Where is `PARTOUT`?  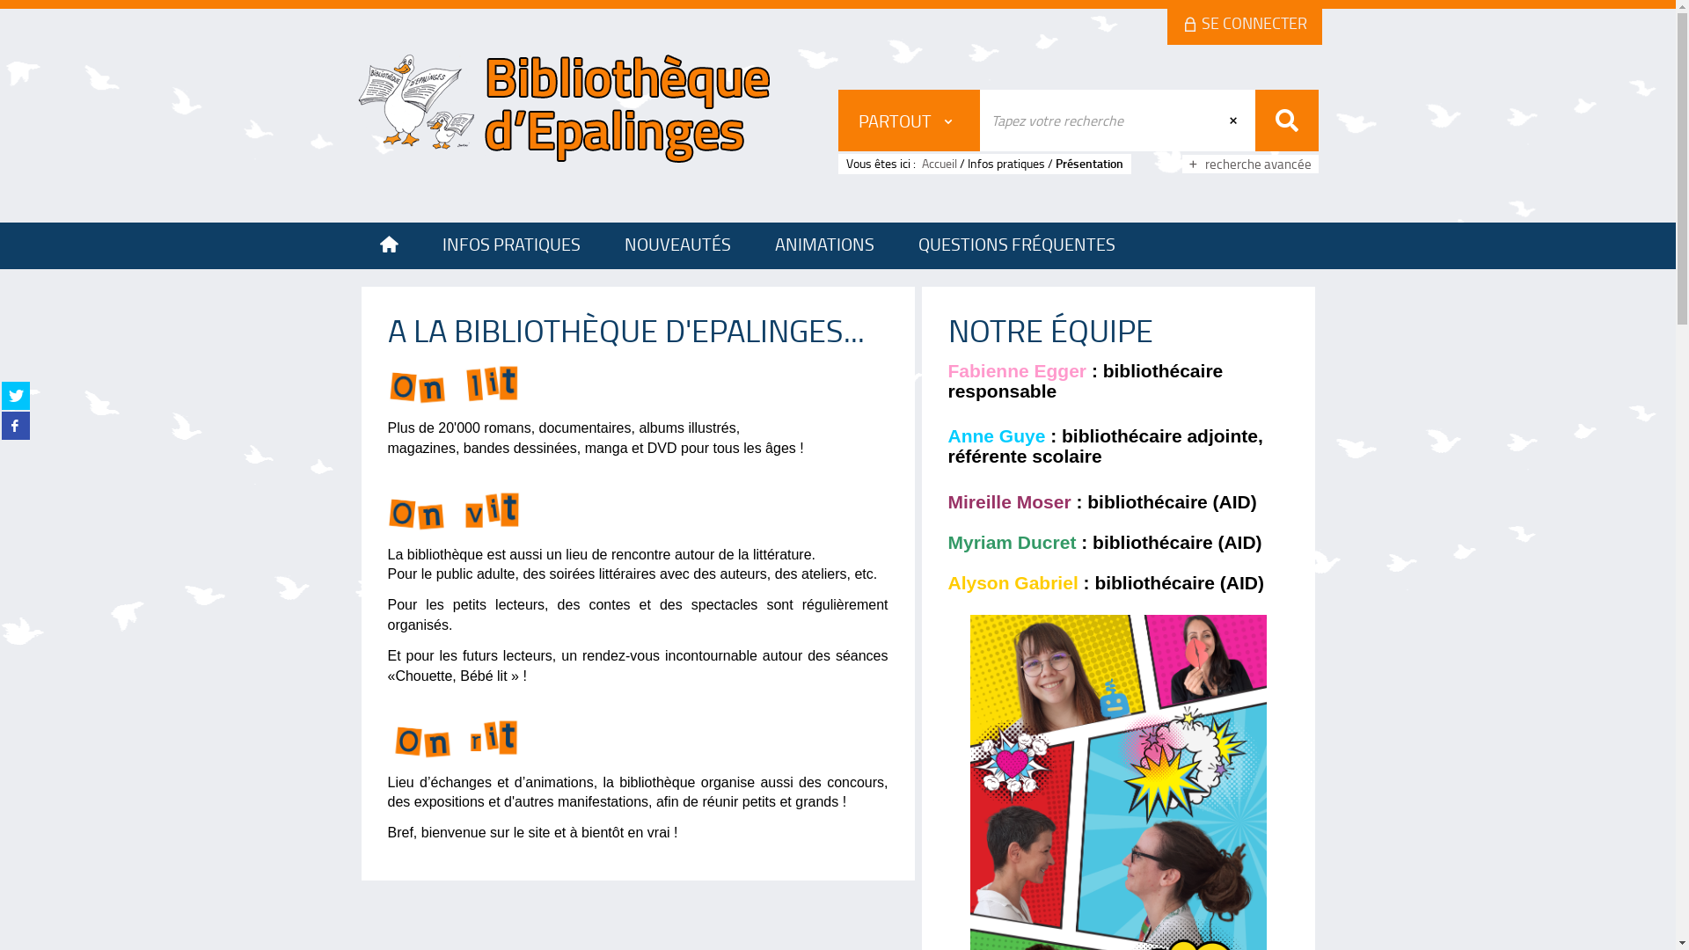 PARTOUT is located at coordinates (909, 121).